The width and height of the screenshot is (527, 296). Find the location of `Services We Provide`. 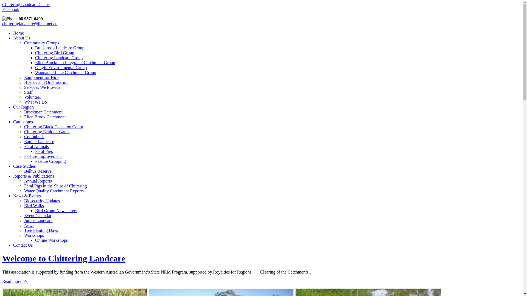

Services We Provide is located at coordinates (42, 87).